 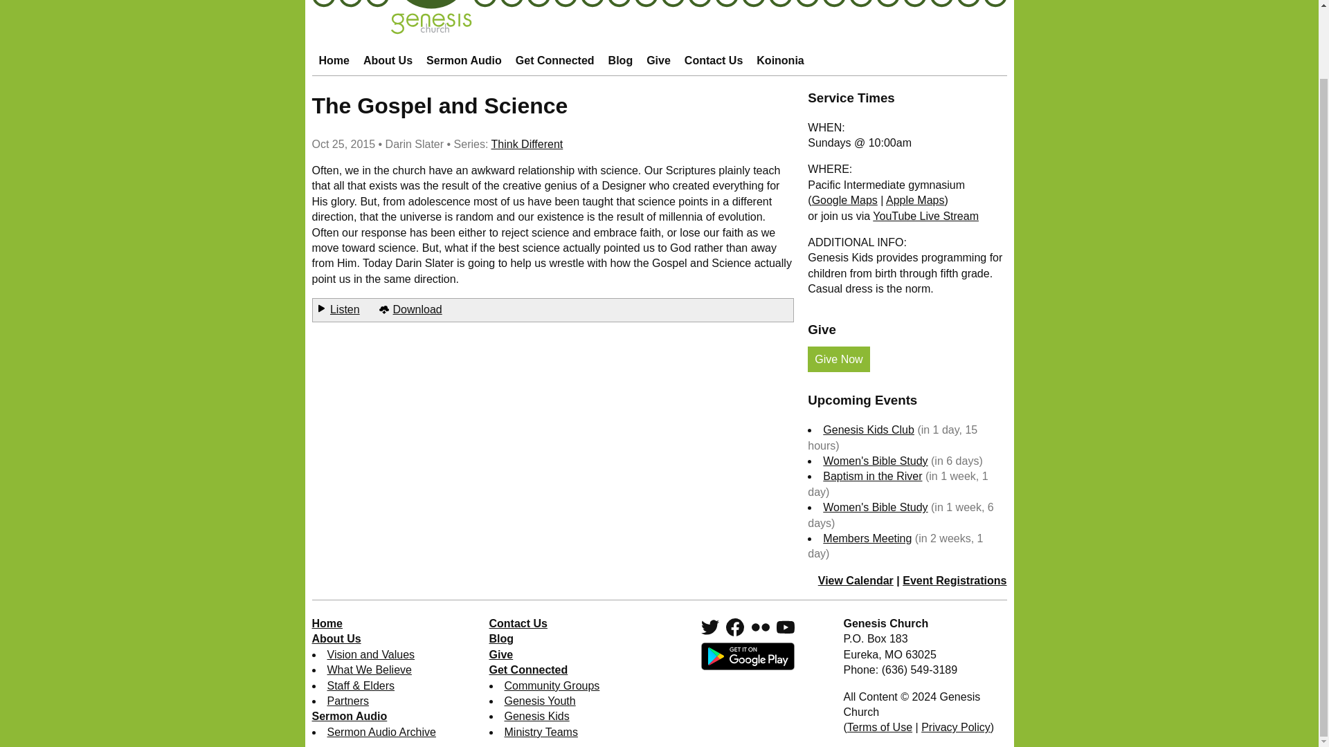 What do you see at coordinates (388, 61) in the screenshot?
I see `About Us` at bounding box center [388, 61].